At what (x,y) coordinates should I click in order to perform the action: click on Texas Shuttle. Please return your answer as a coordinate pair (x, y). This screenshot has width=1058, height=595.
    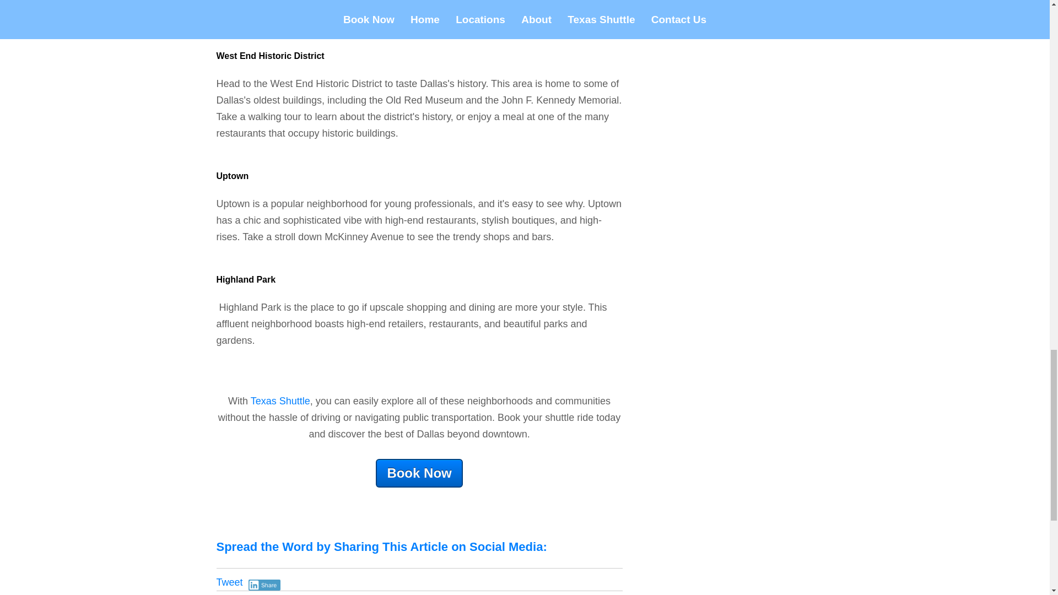
    Looking at the image, I should click on (280, 401).